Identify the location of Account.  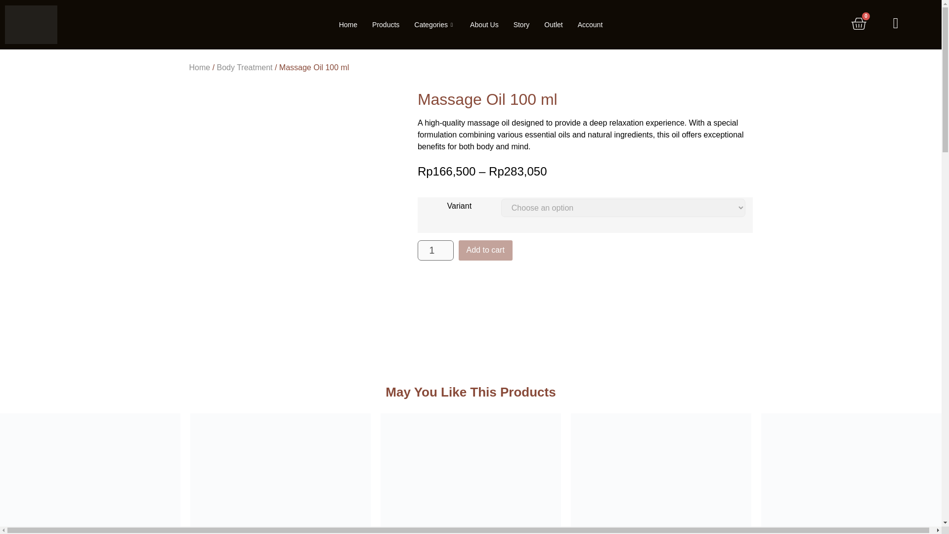
(590, 24).